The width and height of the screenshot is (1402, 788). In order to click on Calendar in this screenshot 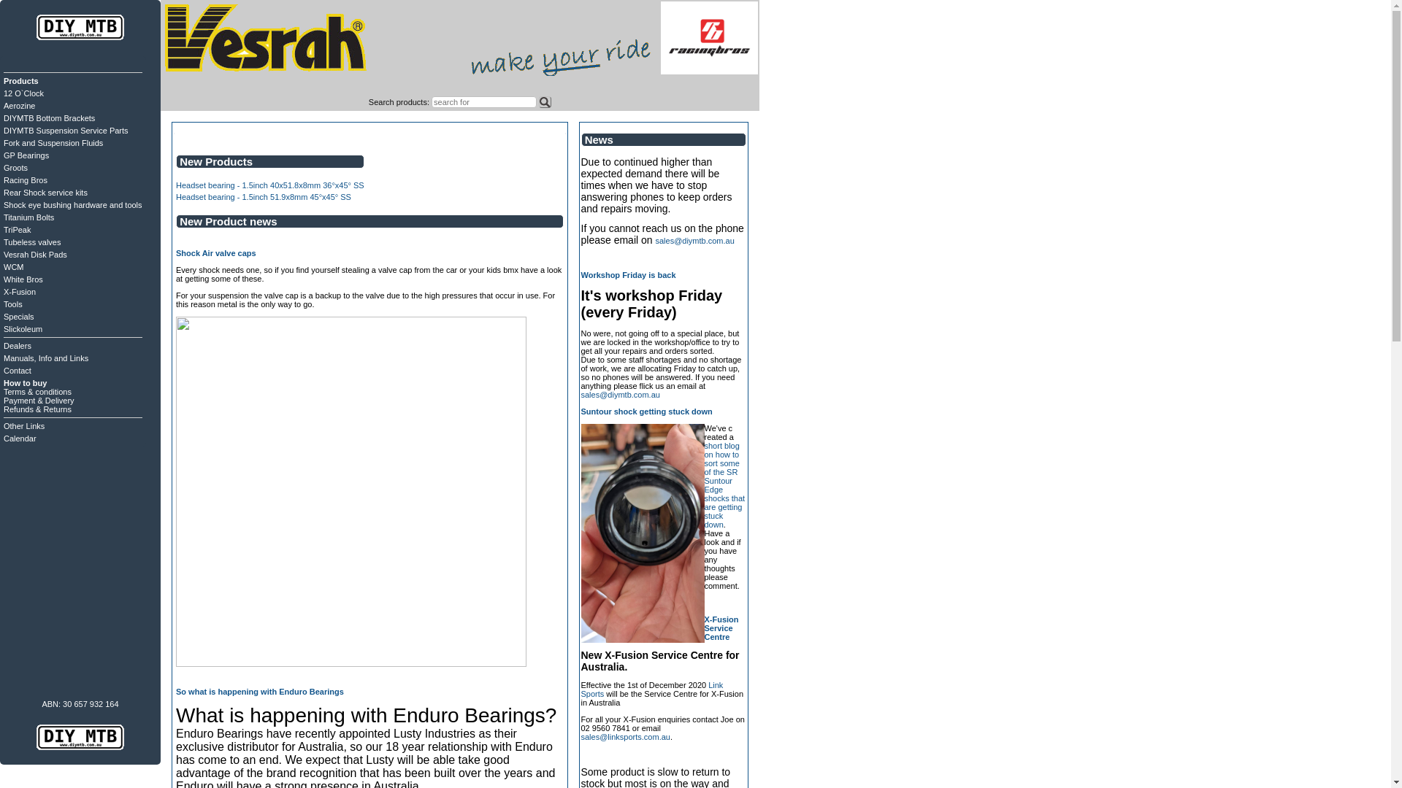, I will do `click(20, 439)`.